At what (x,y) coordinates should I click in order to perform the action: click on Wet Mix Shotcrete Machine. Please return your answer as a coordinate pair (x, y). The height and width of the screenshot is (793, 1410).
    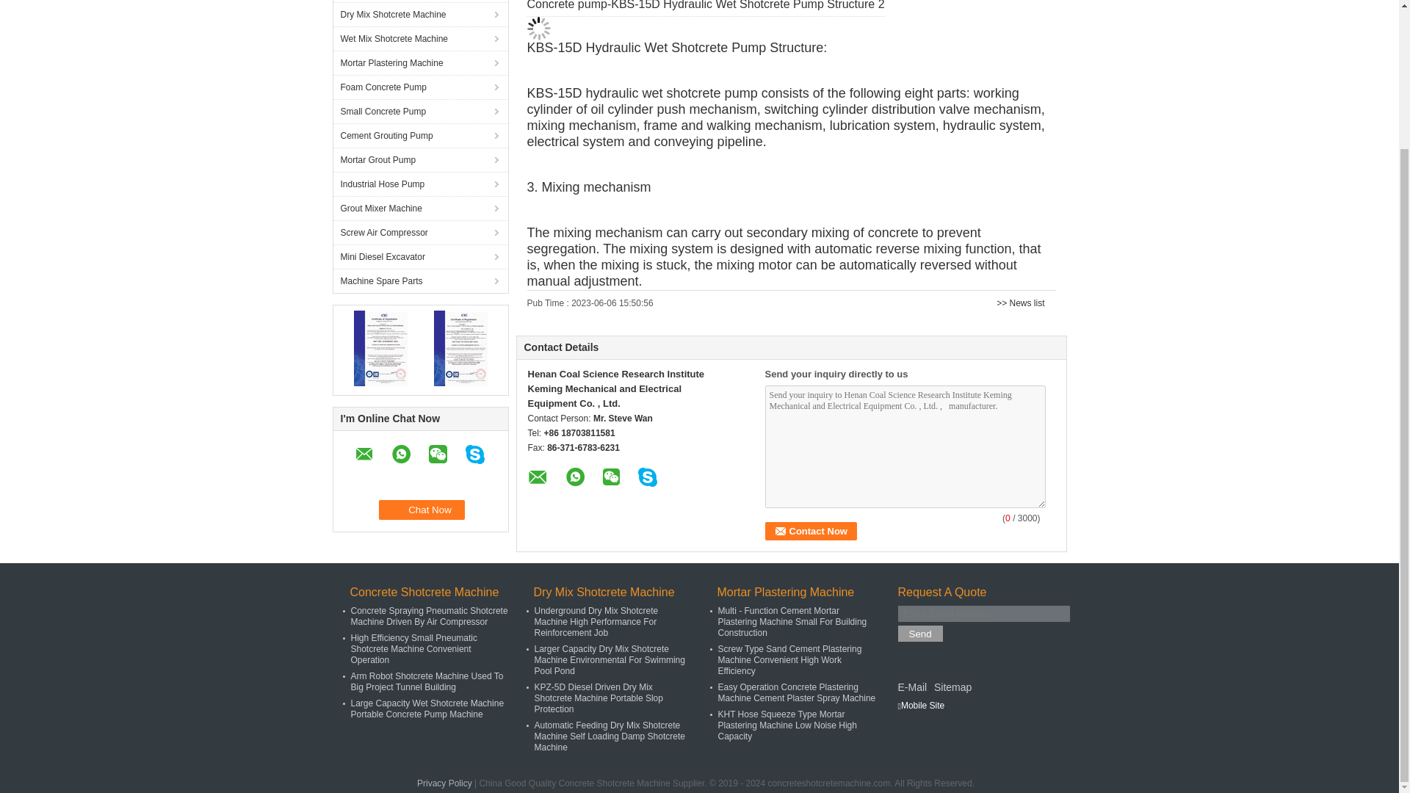
    Looking at the image, I should click on (420, 38).